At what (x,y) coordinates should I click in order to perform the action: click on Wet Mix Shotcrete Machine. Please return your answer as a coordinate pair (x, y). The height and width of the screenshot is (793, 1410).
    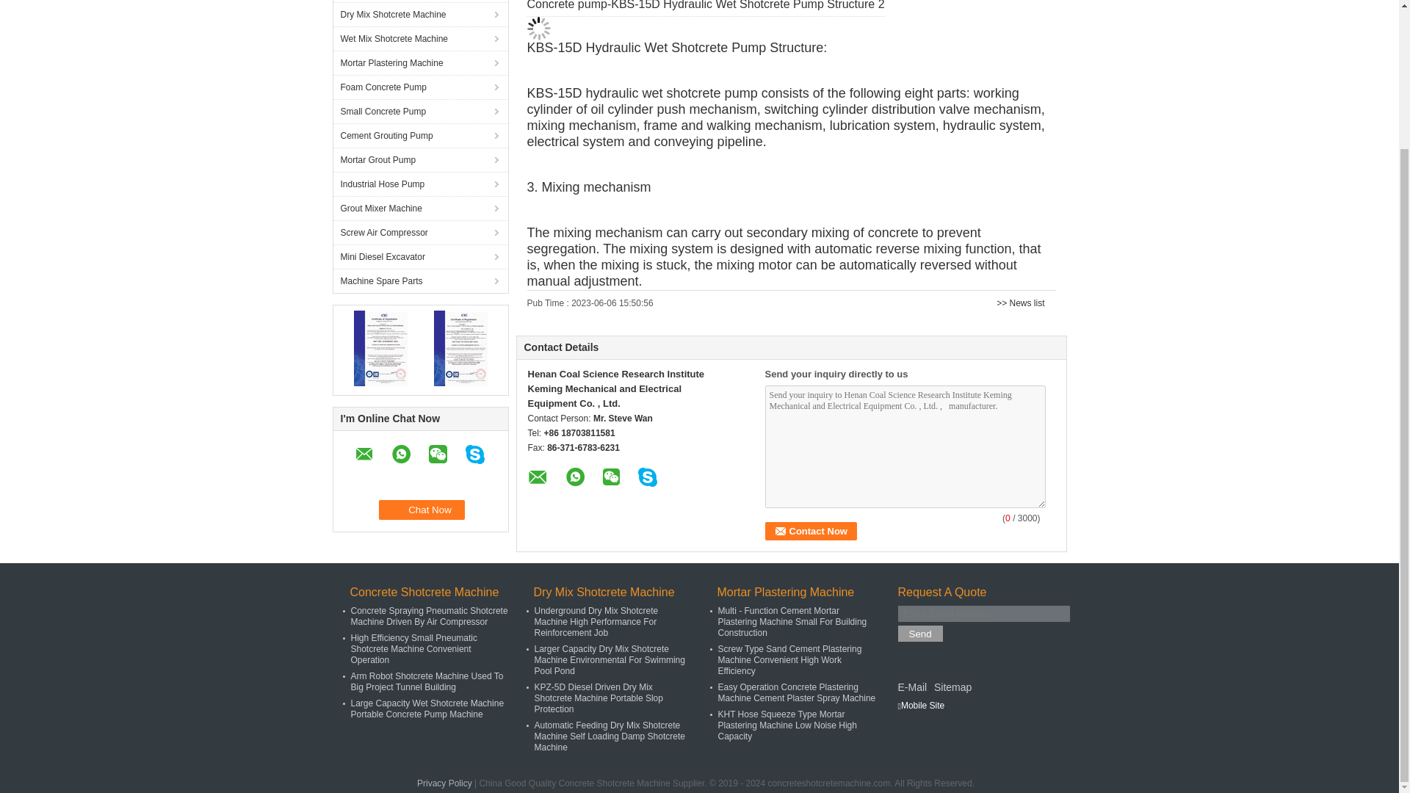
    Looking at the image, I should click on (420, 38).